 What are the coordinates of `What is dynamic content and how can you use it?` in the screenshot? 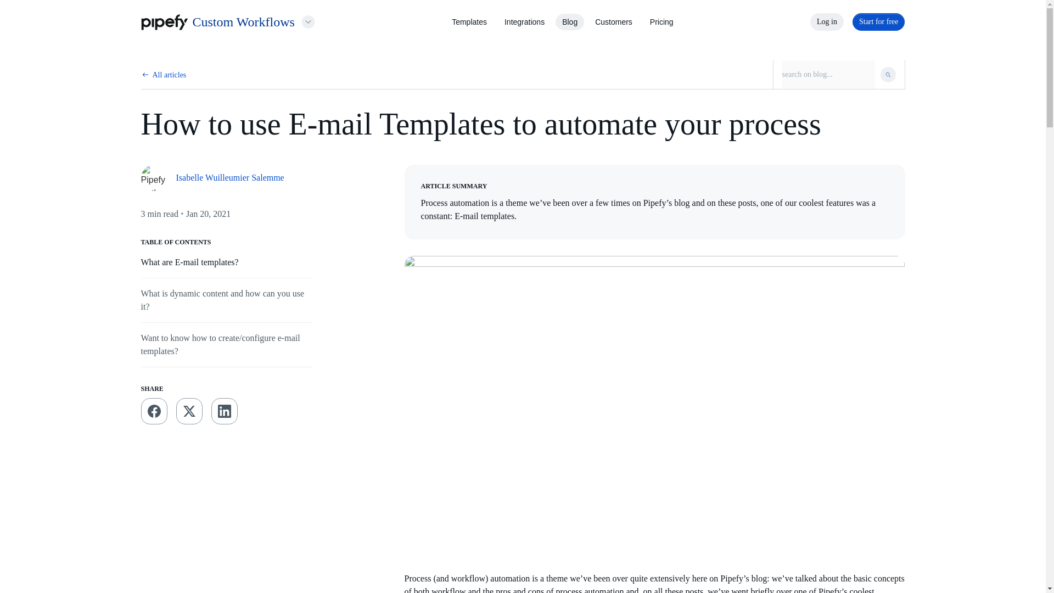 It's located at (222, 300).